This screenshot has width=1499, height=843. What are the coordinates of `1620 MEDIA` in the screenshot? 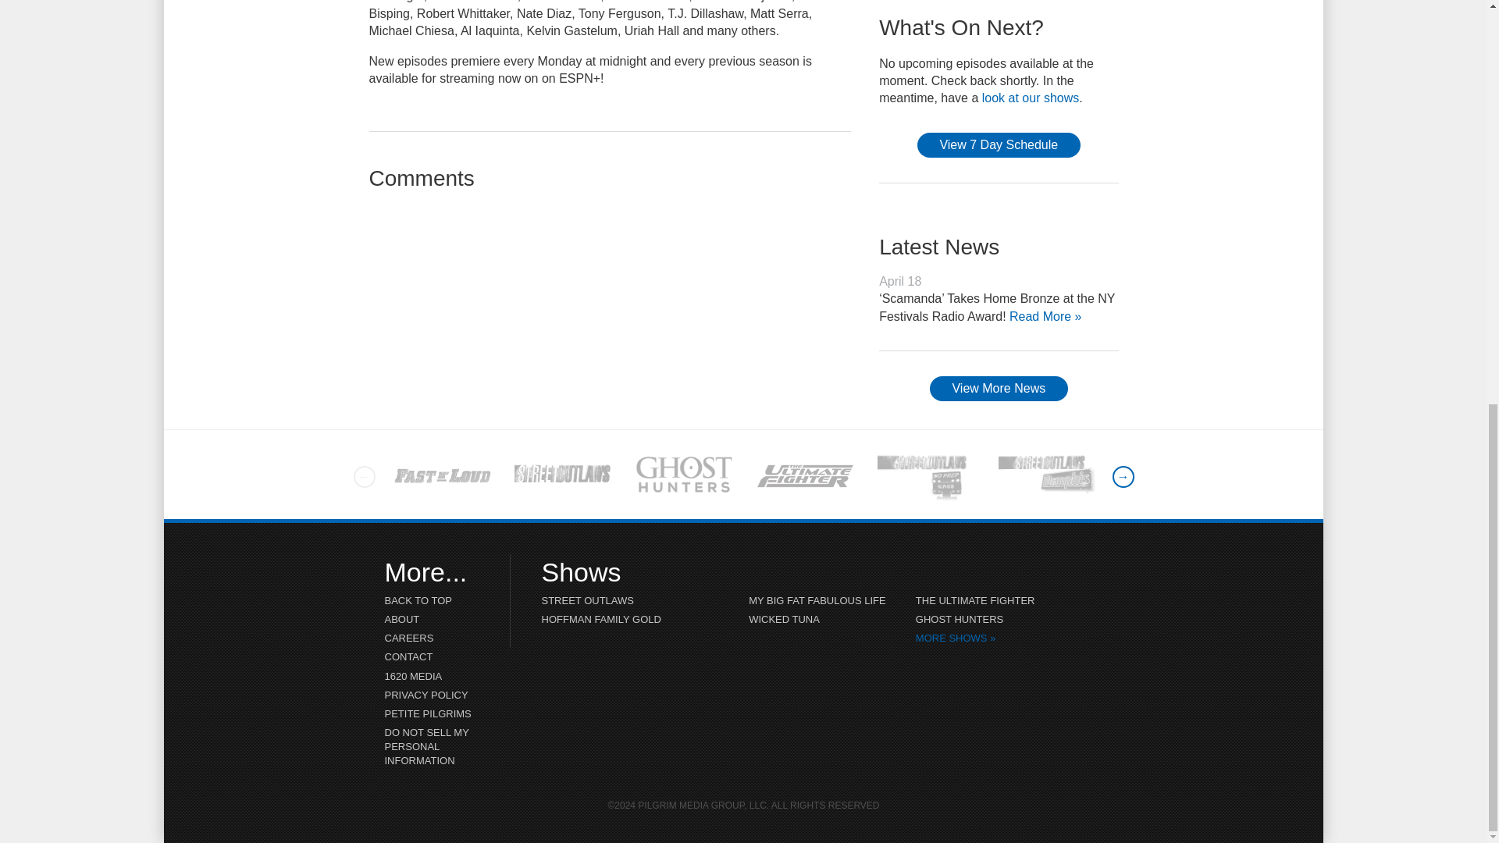 It's located at (431, 677).